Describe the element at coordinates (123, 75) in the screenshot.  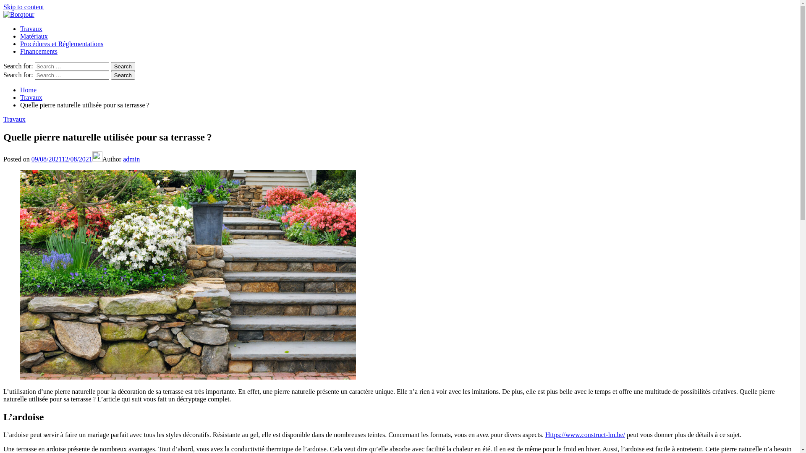
I see `Search` at that location.